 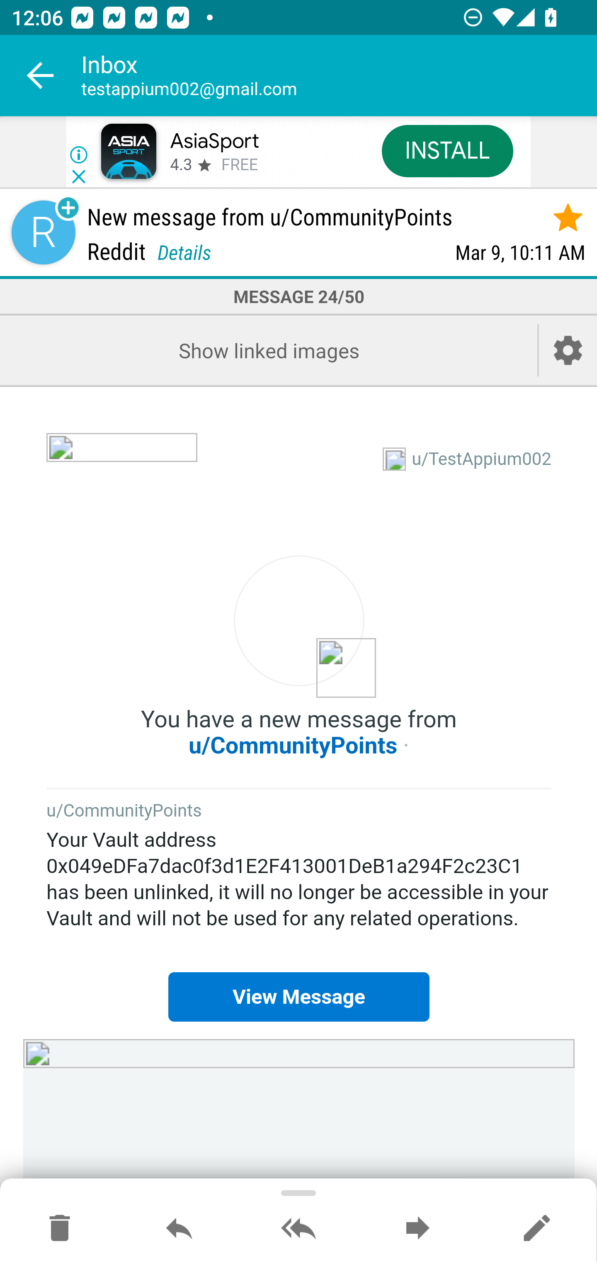 What do you see at coordinates (299, 1097) in the screenshot?
I see `UYHsm_VYdYvrX6v8bW6ZUcCFyZNFLLb_4kchyJ3FWK8=343` at bounding box center [299, 1097].